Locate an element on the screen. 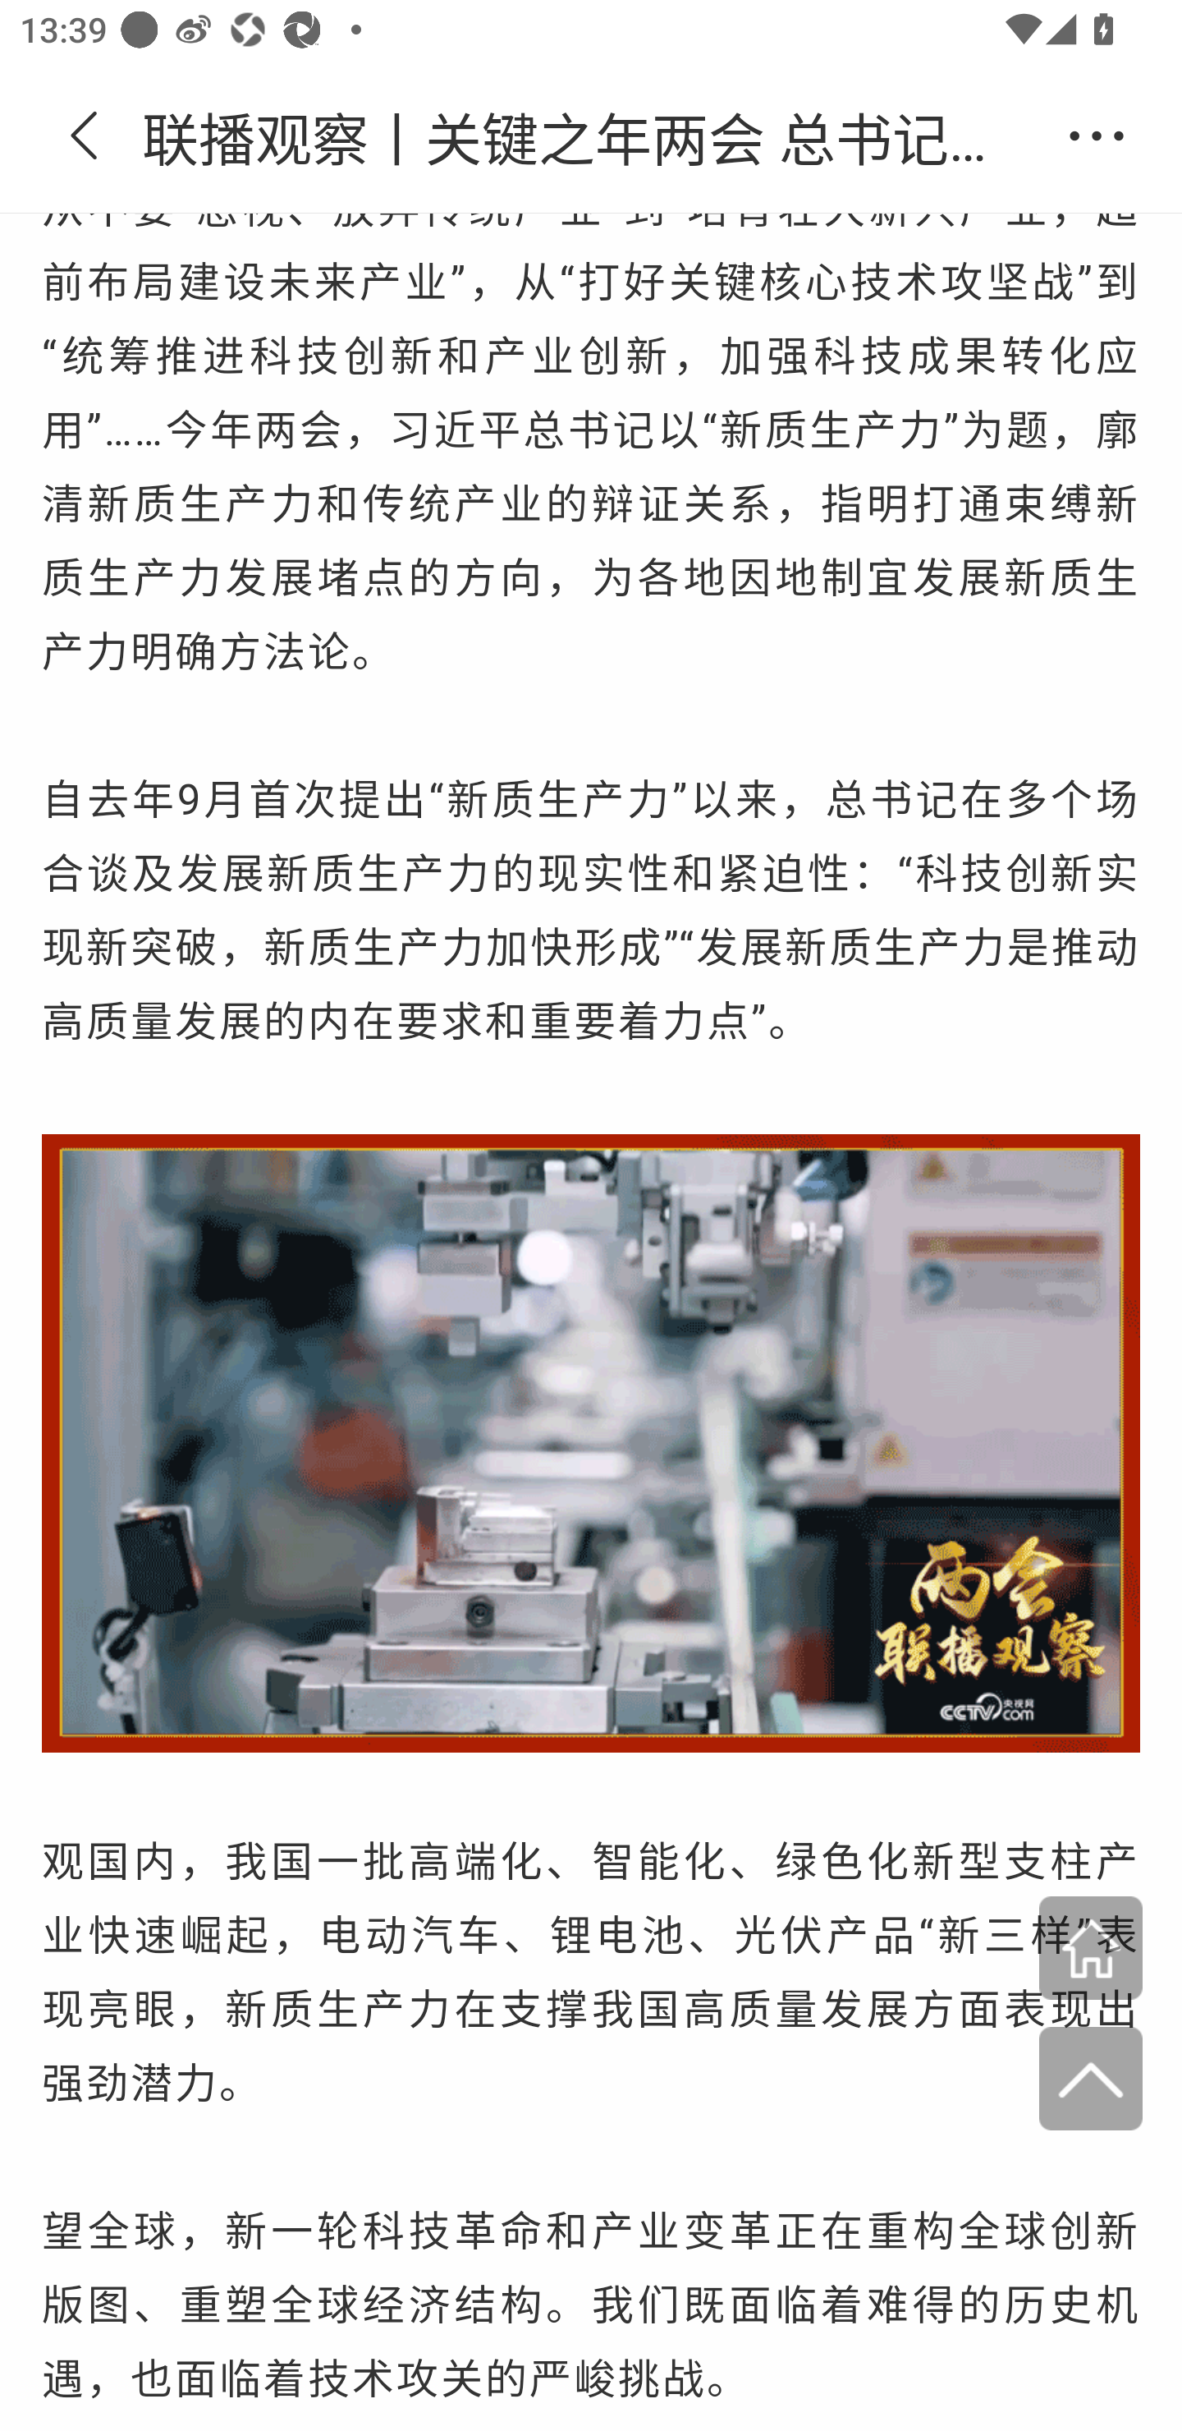 This screenshot has width=1182, height=2431.  更多 is located at coordinates (1097, 136).